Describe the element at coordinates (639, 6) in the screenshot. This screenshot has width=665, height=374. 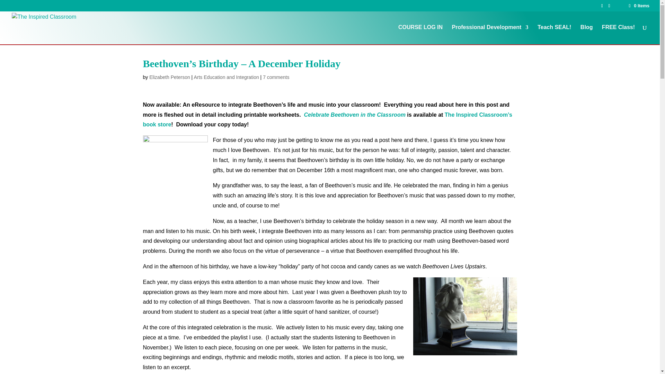
I see `0 Items` at that location.